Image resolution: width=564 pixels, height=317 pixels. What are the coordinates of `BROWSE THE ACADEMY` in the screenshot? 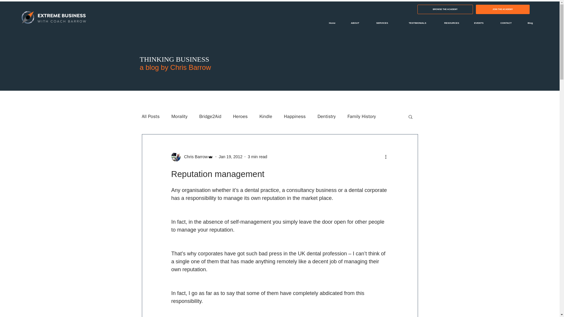 It's located at (445, 9).